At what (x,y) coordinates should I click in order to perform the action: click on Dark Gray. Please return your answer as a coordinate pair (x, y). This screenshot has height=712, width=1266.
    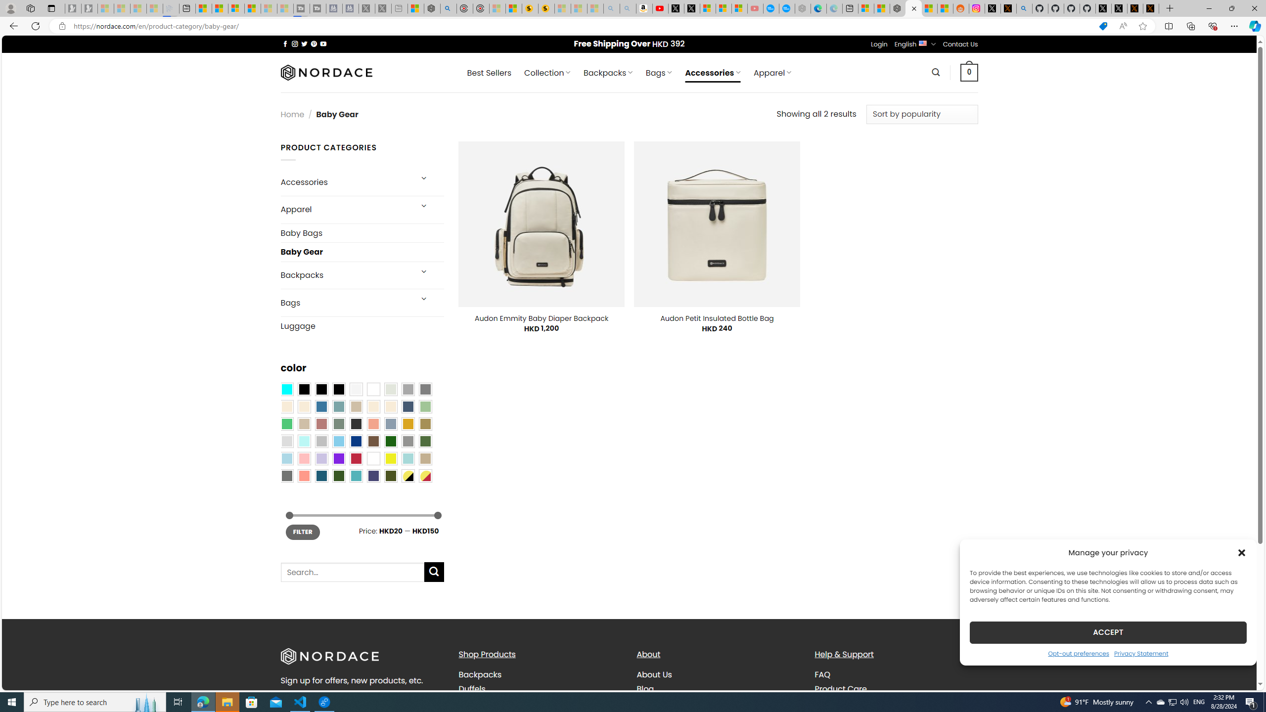
    Looking at the image, I should click on (407, 389).